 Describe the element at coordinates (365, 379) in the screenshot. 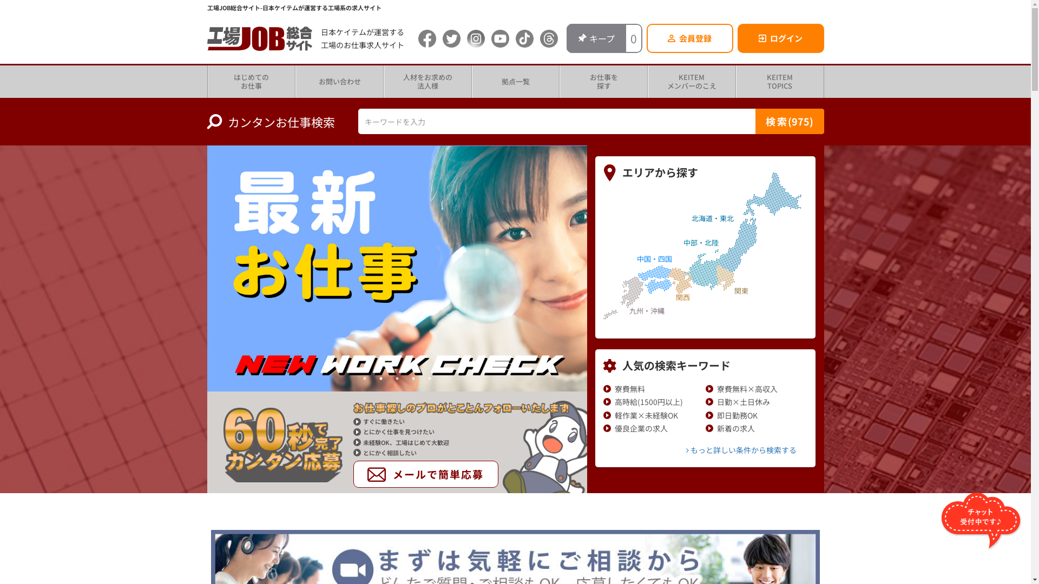

I see `1` at that location.